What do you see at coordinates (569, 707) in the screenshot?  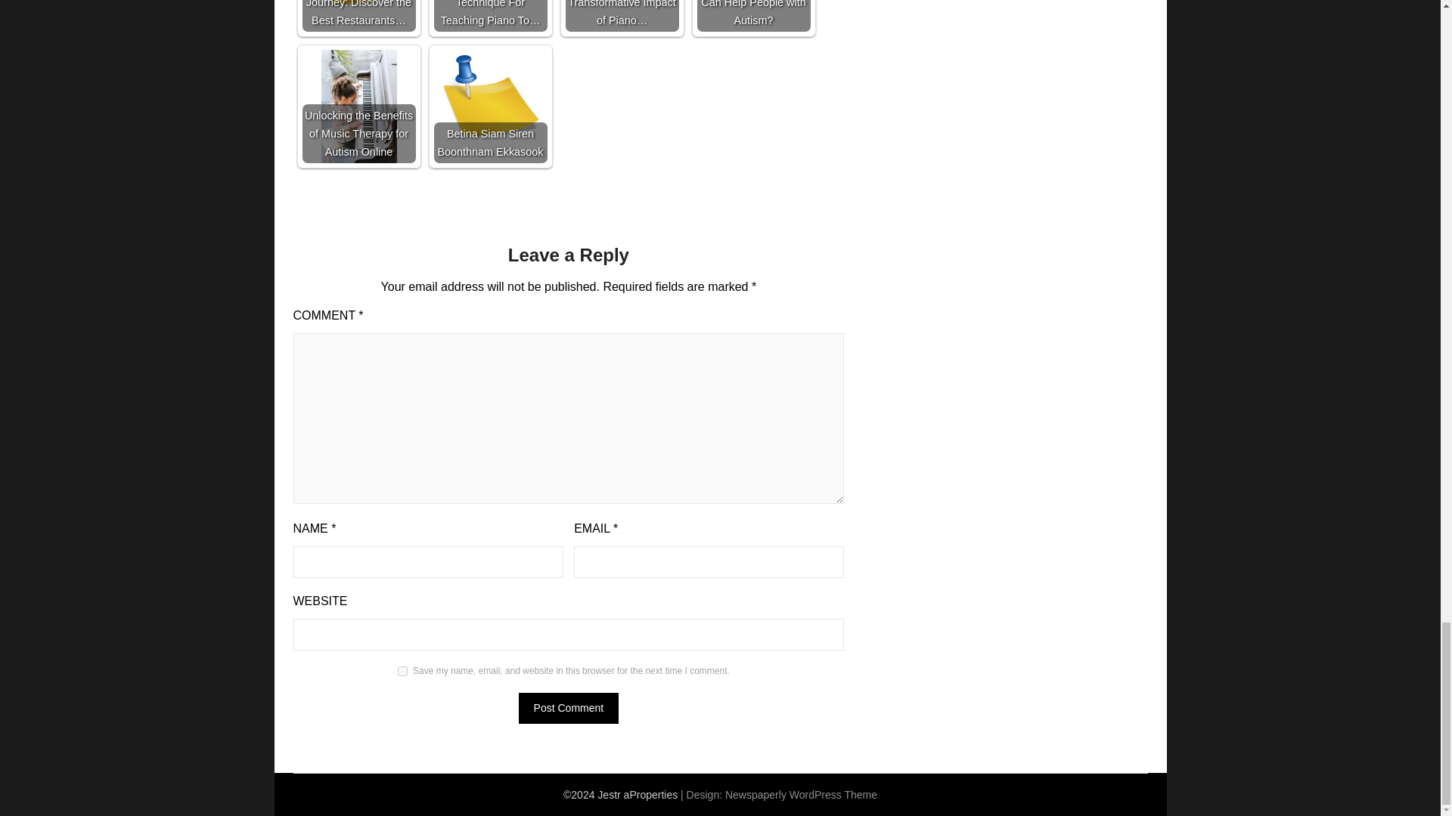 I see `Post Comment` at bounding box center [569, 707].